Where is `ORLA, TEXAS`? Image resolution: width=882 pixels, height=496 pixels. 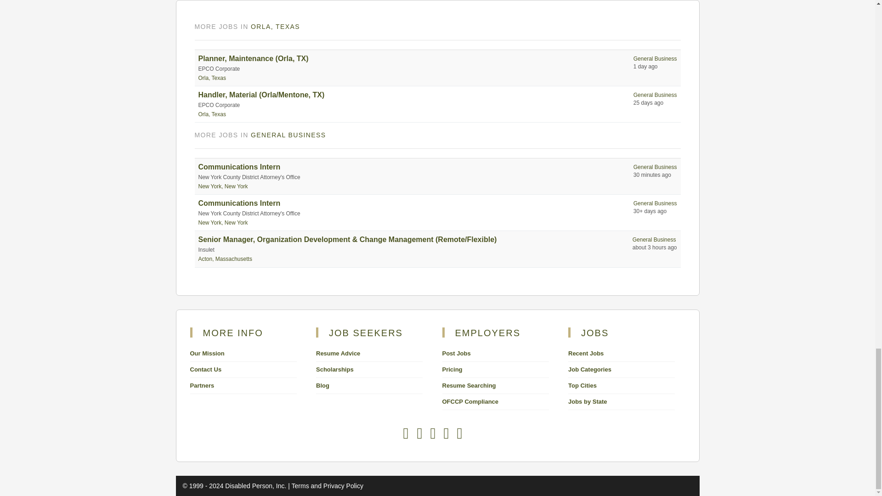
ORLA, TEXAS is located at coordinates (275, 26).